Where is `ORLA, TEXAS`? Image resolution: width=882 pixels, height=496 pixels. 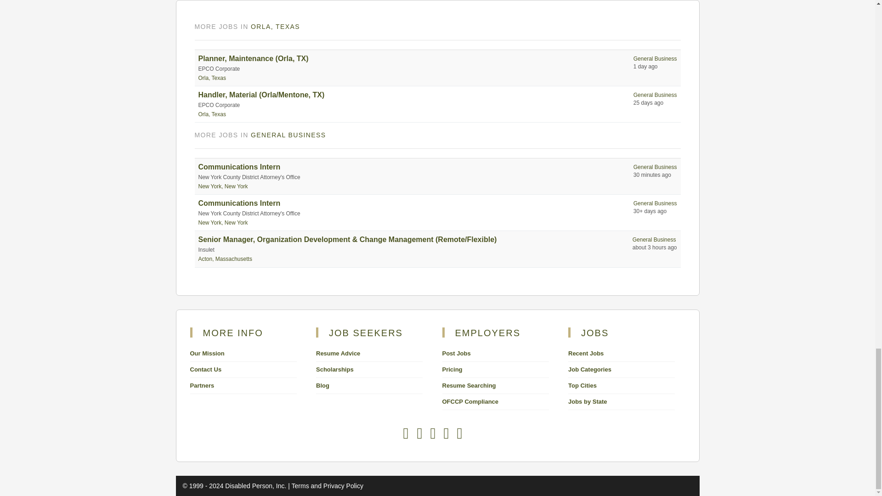
ORLA, TEXAS is located at coordinates (275, 26).